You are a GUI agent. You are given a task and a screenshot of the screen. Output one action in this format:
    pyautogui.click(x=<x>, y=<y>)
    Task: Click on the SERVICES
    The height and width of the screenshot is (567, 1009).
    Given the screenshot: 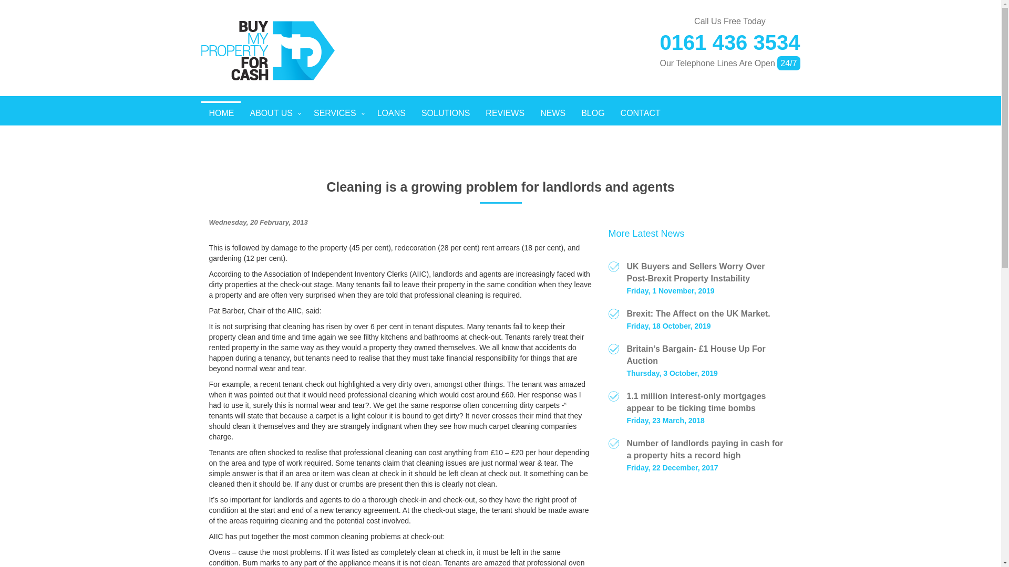 What is the action you would take?
    pyautogui.click(x=341, y=112)
    